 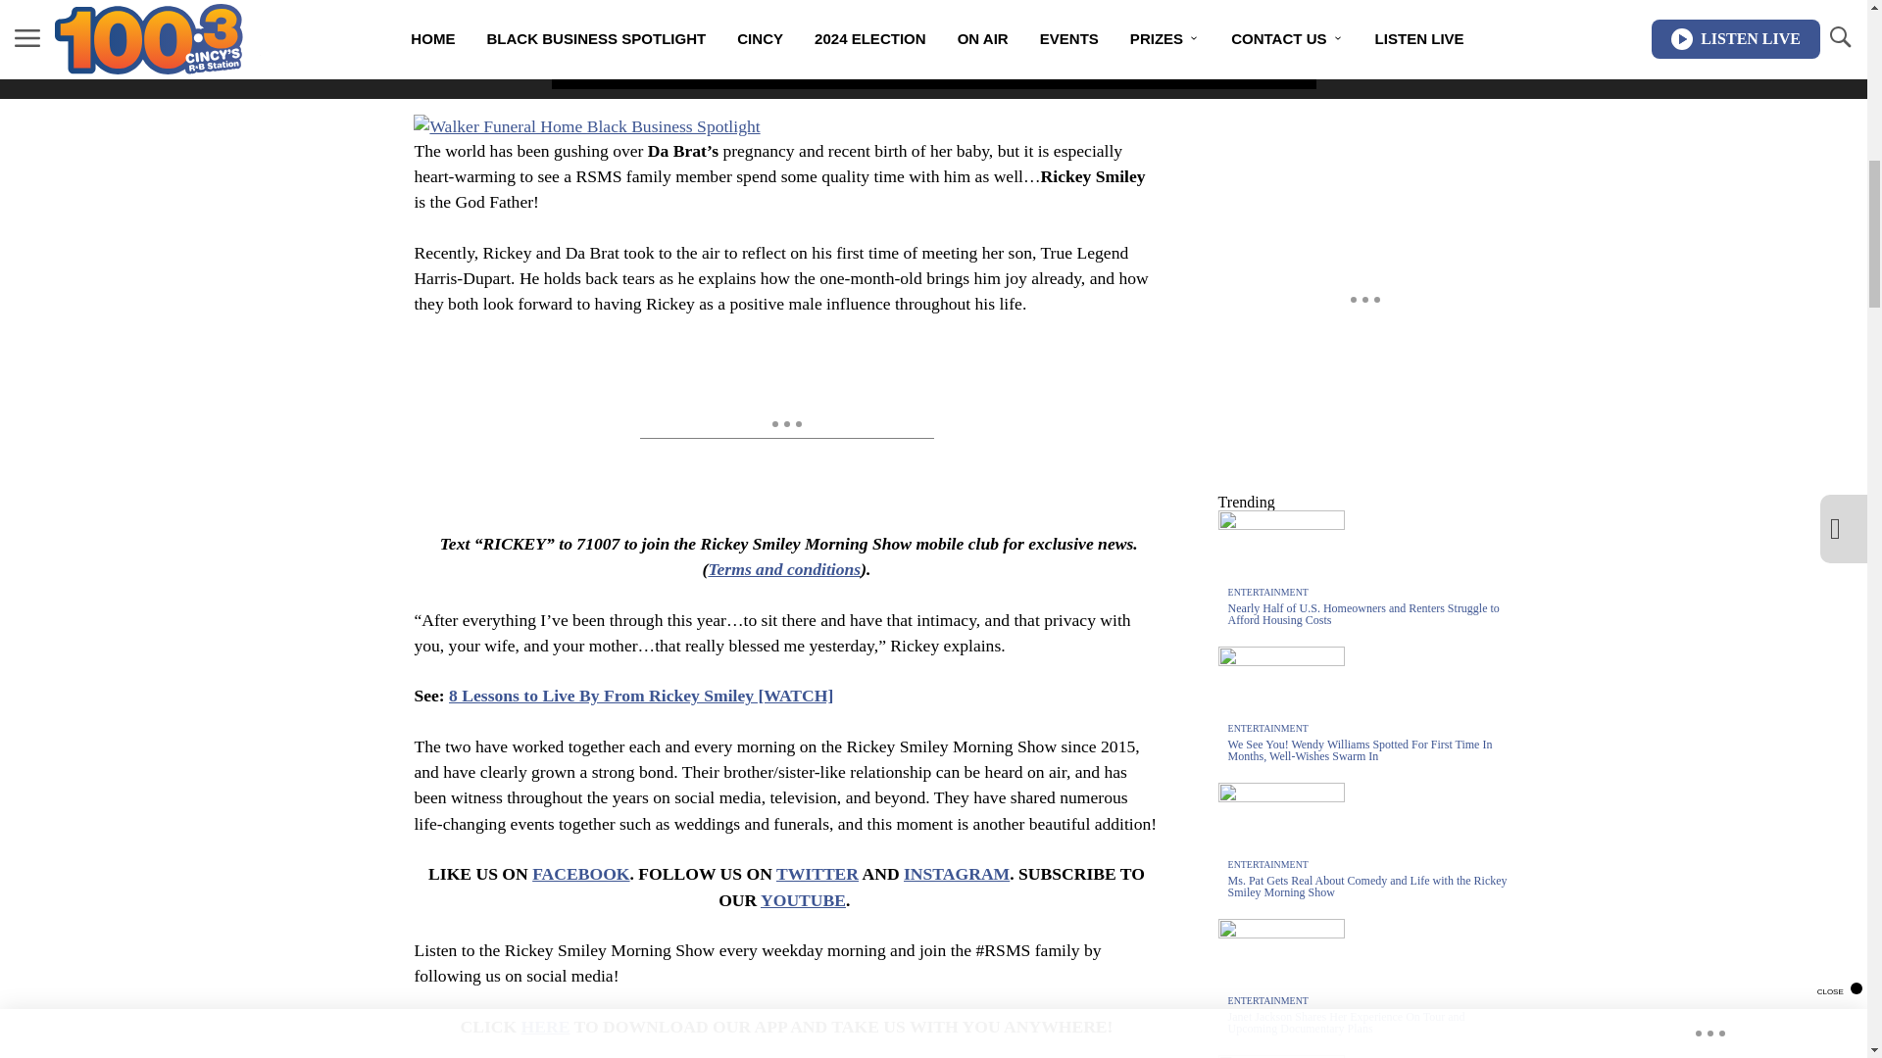 What do you see at coordinates (817, 874) in the screenshot?
I see `TWITTER` at bounding box center [817, 874].